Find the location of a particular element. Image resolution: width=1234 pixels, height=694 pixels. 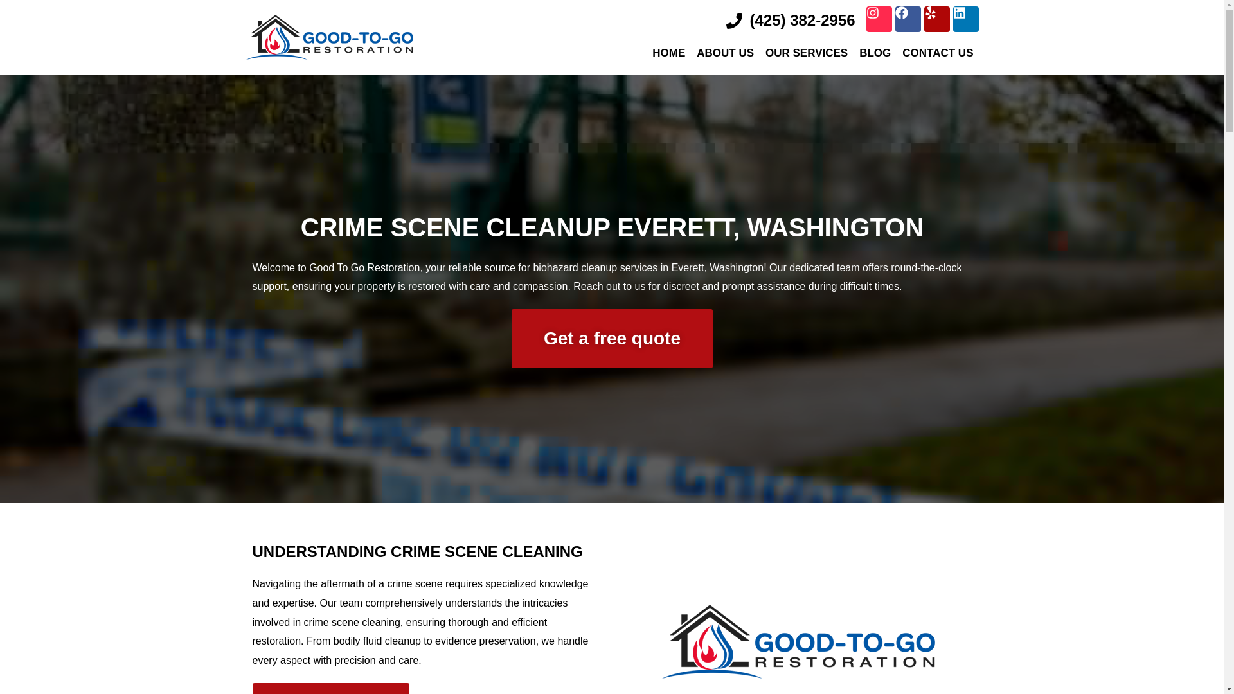

CONTACT US is located at coordinates (937, 53).